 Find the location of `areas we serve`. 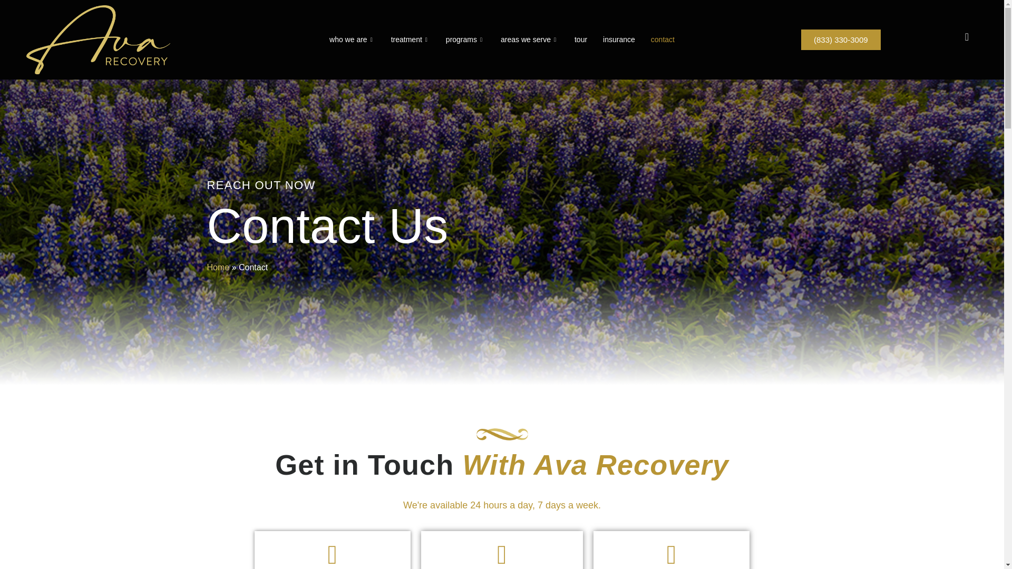

areas we serve is located at coordinates (530, 39).